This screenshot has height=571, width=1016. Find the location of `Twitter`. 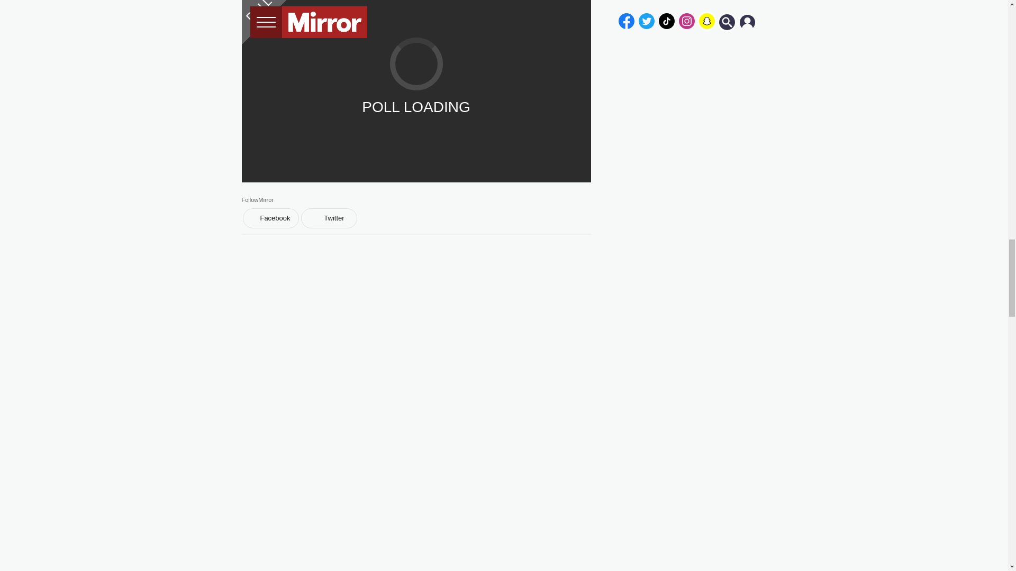

Twitter is located at coordinates (328, 218).